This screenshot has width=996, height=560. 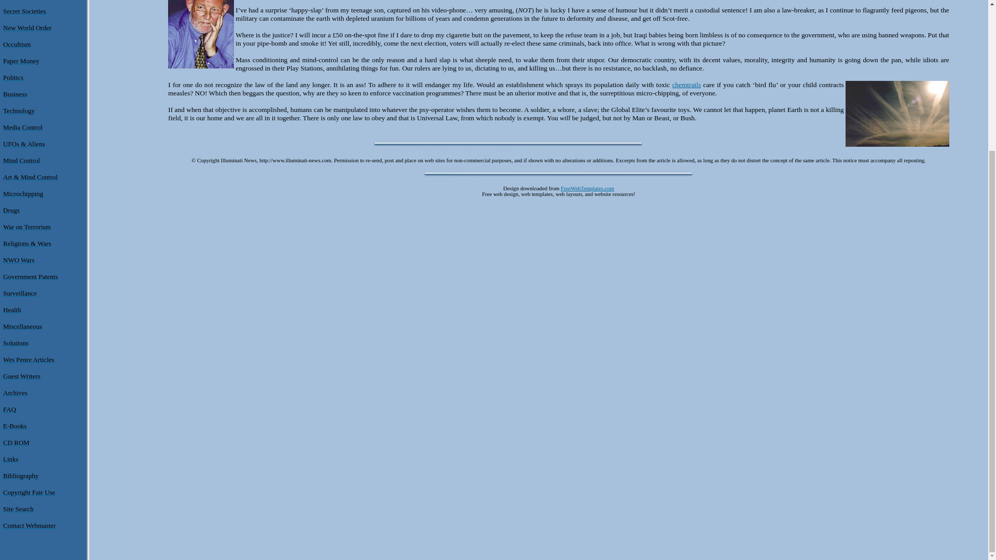 I want to click on Health, so click(x=11, y=309).